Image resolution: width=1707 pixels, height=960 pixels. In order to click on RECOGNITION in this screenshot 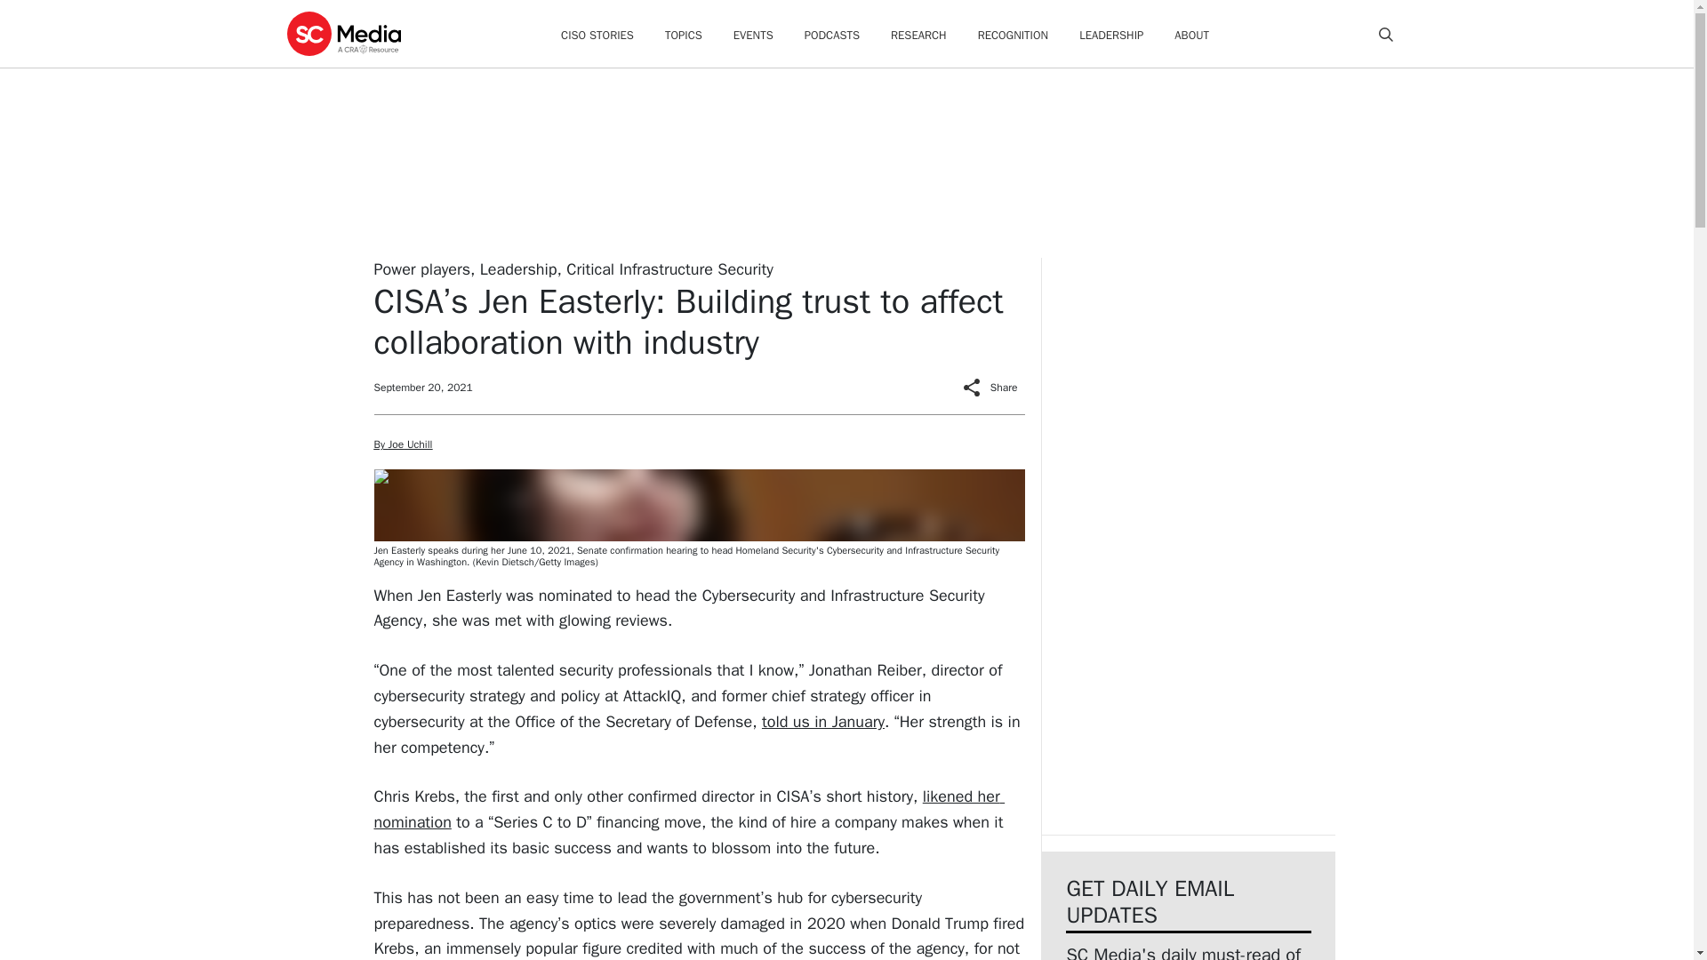, I will do `click(1013, 36)`.